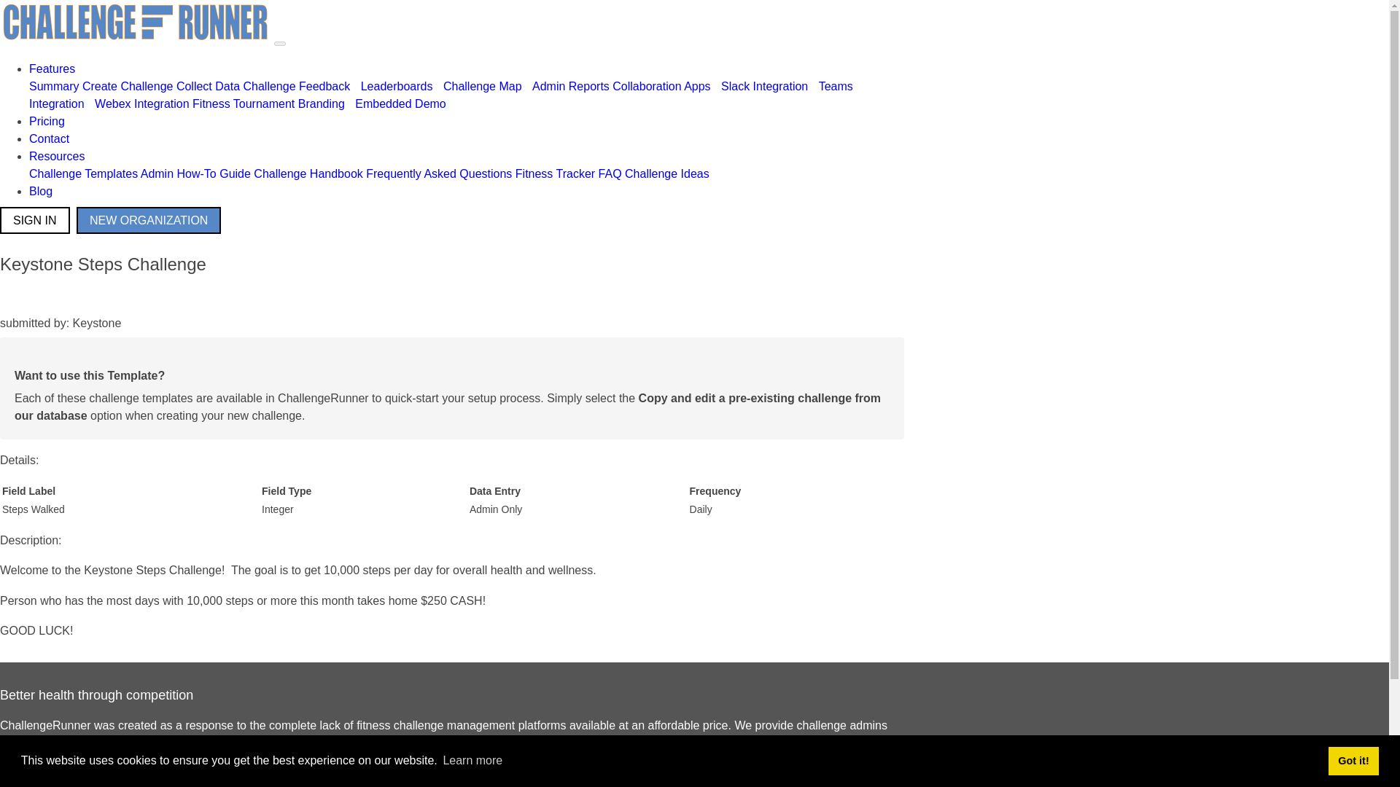 Image resolution: width=1400 pixels, height=787 pixels. I want to click on Learn more, so click(472, 761).